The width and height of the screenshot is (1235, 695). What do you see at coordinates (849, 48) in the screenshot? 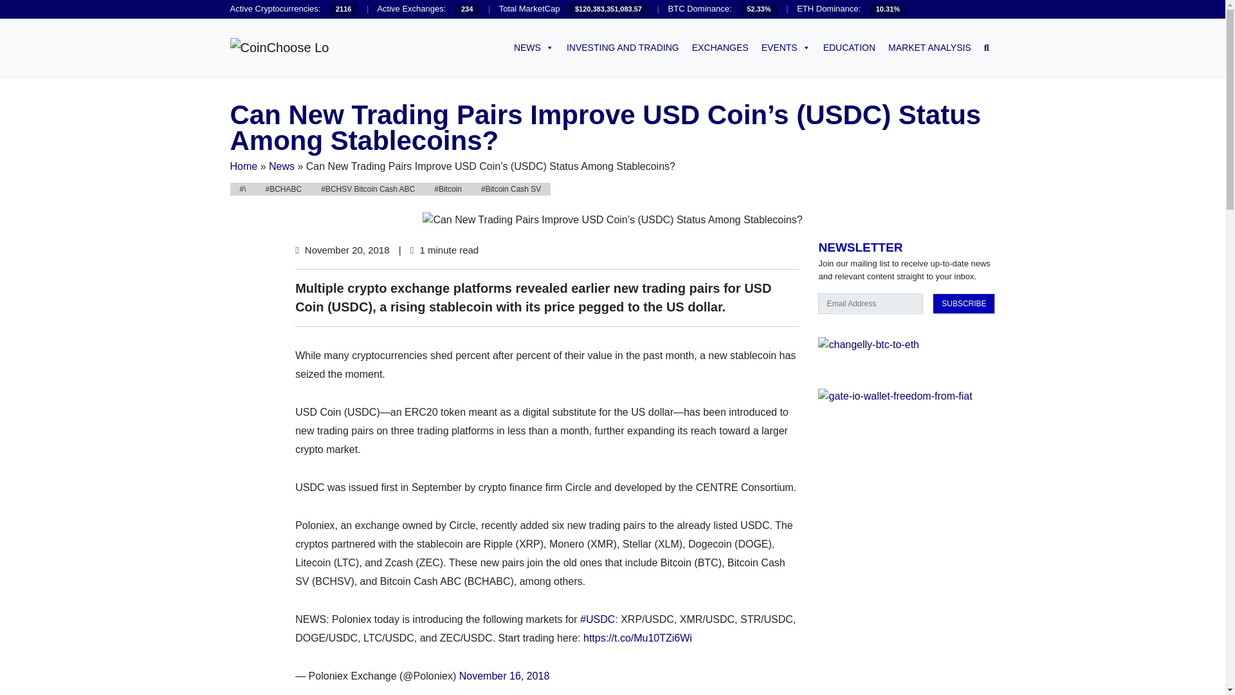
I see `EDUCATION` at bounding box center [849, 48].